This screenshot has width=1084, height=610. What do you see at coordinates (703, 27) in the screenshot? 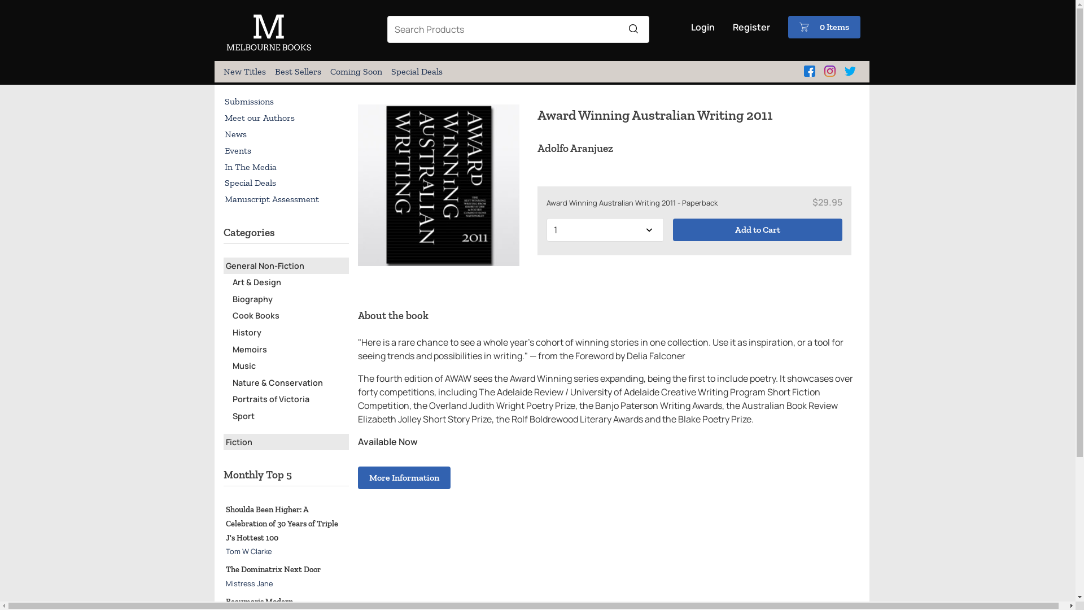
I see `Login` at bounding box center [703, 27].